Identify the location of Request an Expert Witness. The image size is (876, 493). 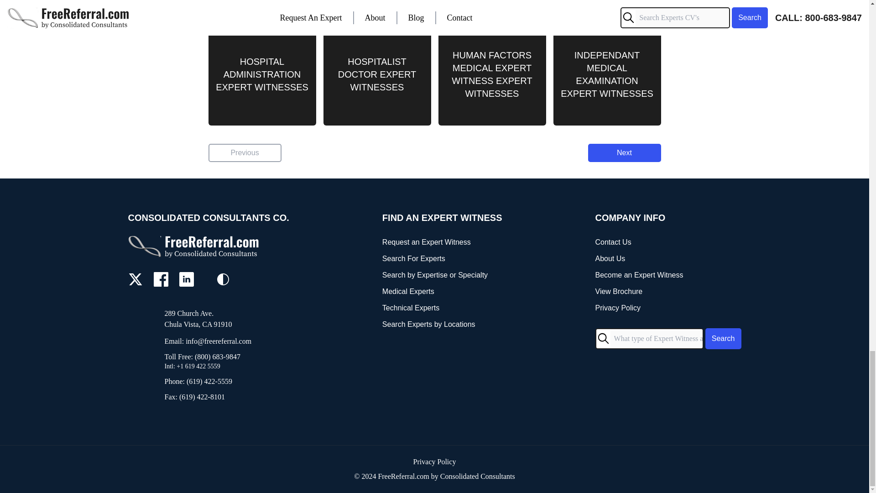
(442, 242).